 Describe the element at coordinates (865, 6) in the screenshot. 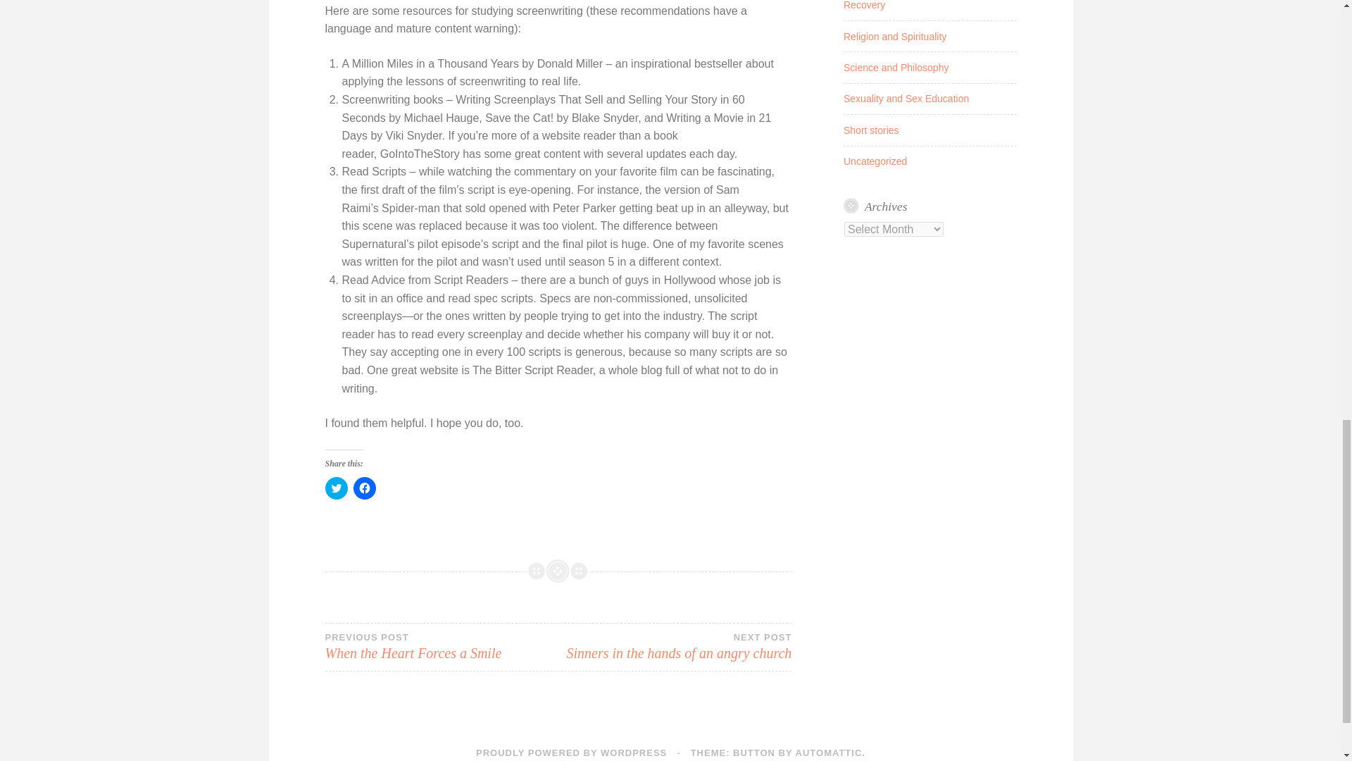

I see `Recovery` at that location.